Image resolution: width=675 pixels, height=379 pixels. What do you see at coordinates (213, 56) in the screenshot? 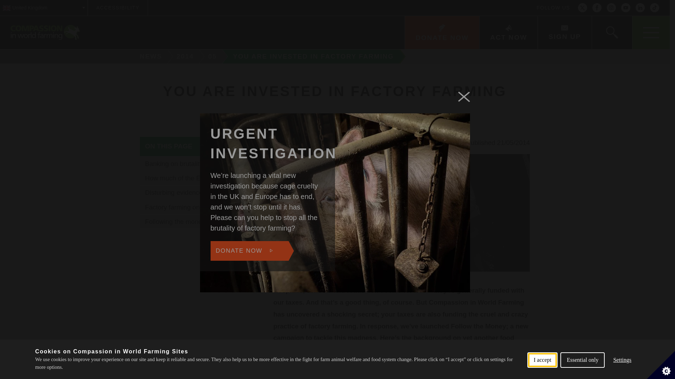
I see `05` at bounding box center [213, 56].